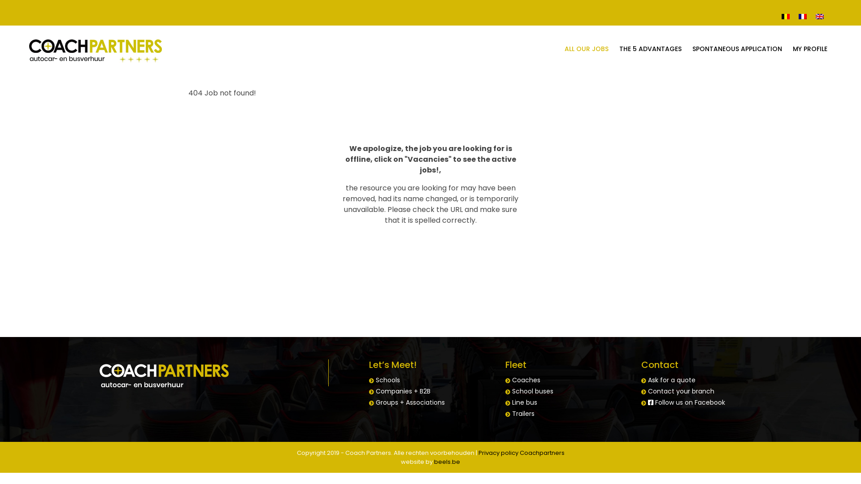 This screenshot has width=861, height=484. What do you see at coordinates (587, 49) in the screenshot?
I see `ALL OUR JOBS` at bounding box center [587, 49].